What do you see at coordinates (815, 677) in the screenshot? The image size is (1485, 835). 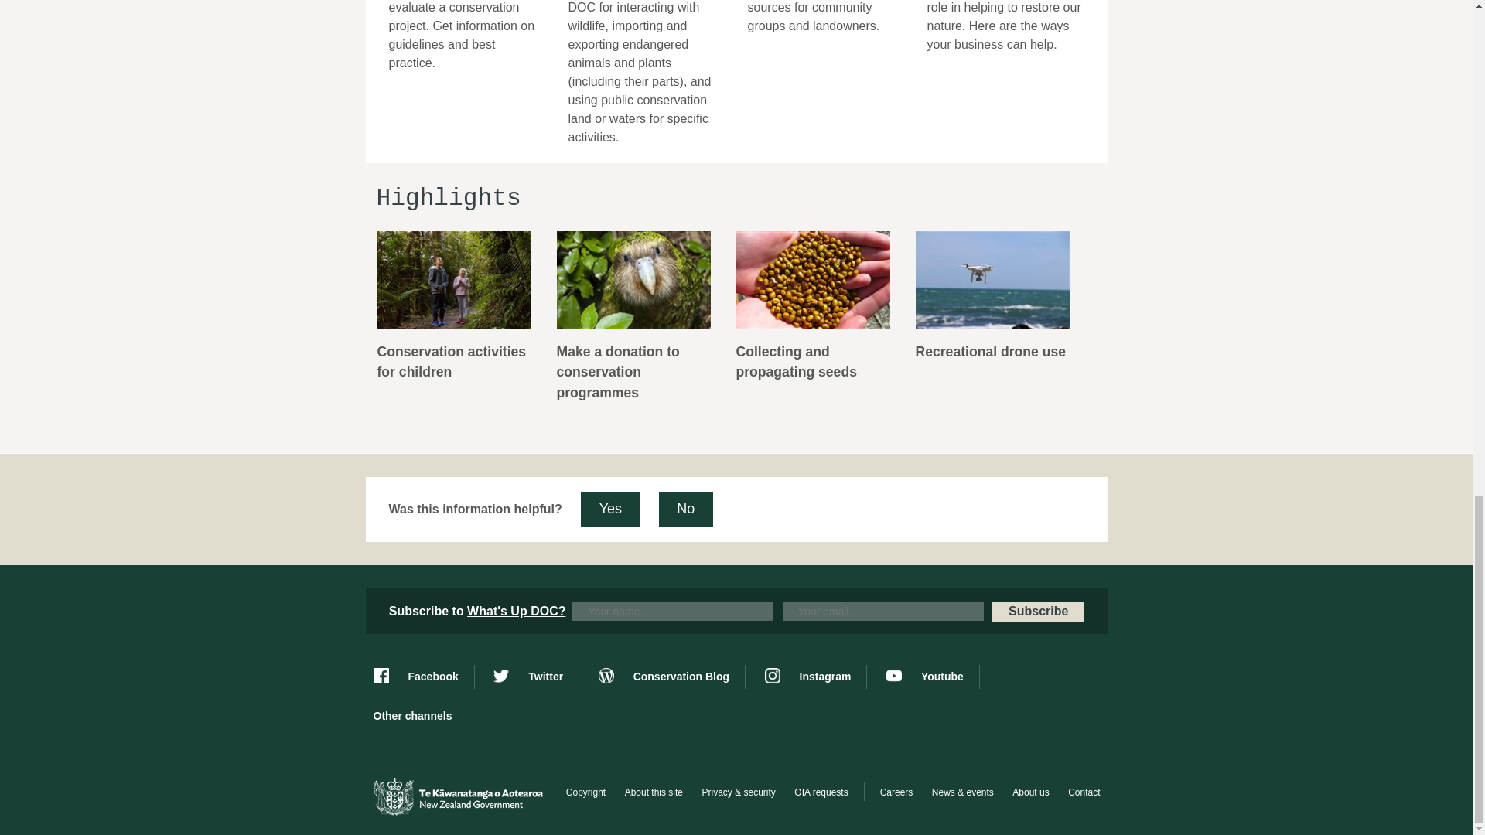 I see `instagram` at bounding box center [815, 677].